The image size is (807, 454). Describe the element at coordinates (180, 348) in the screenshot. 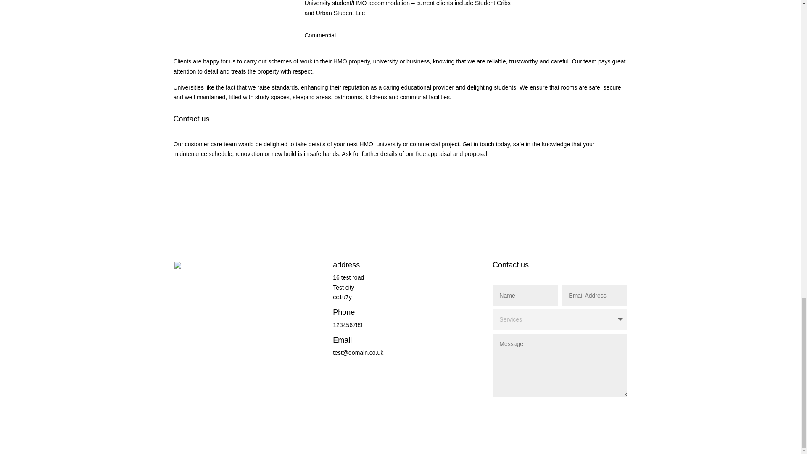

I see `Follow on Facebook` at that location.